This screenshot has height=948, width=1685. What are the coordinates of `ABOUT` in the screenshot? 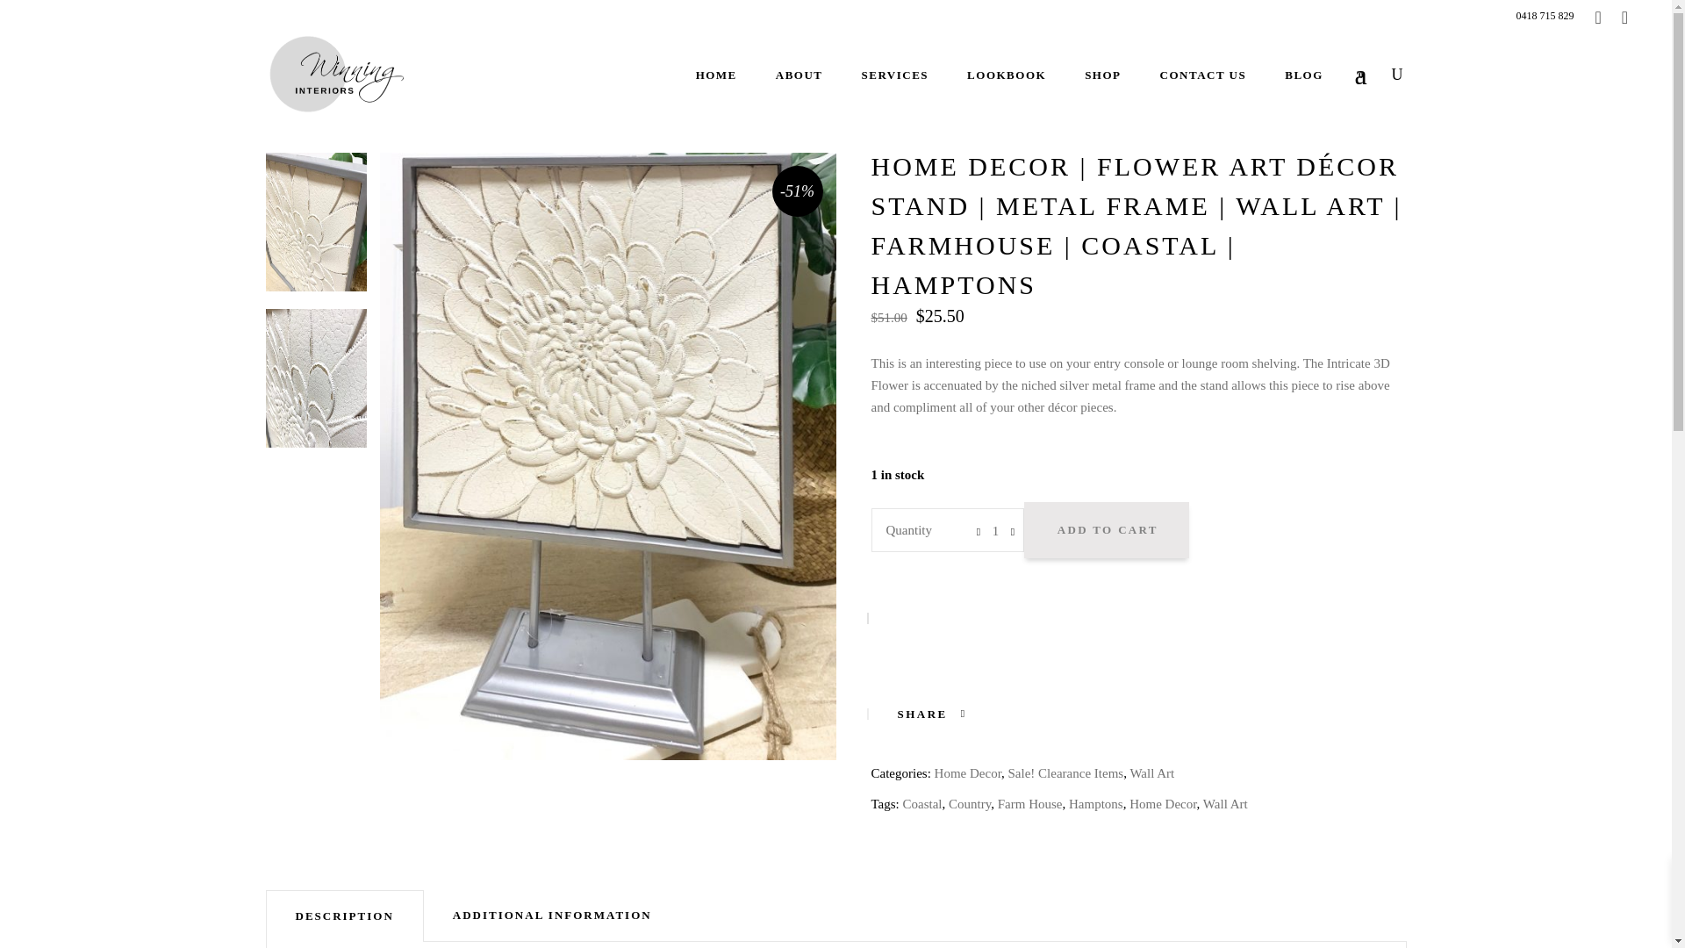 It's located at (799, 74).